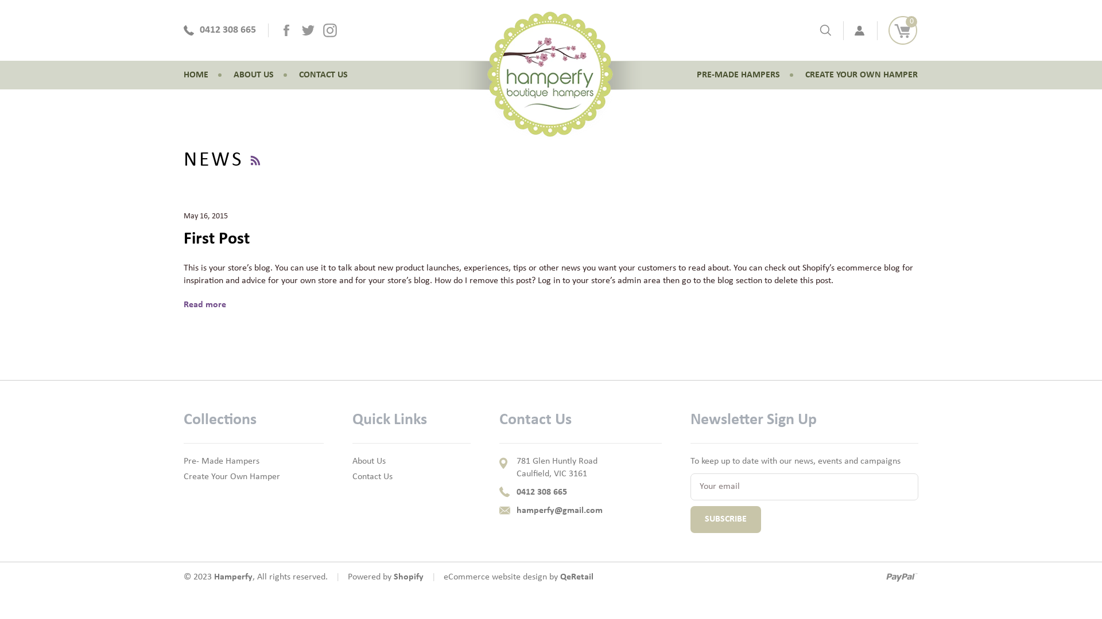  I want to click on Search, so click(825, 30).